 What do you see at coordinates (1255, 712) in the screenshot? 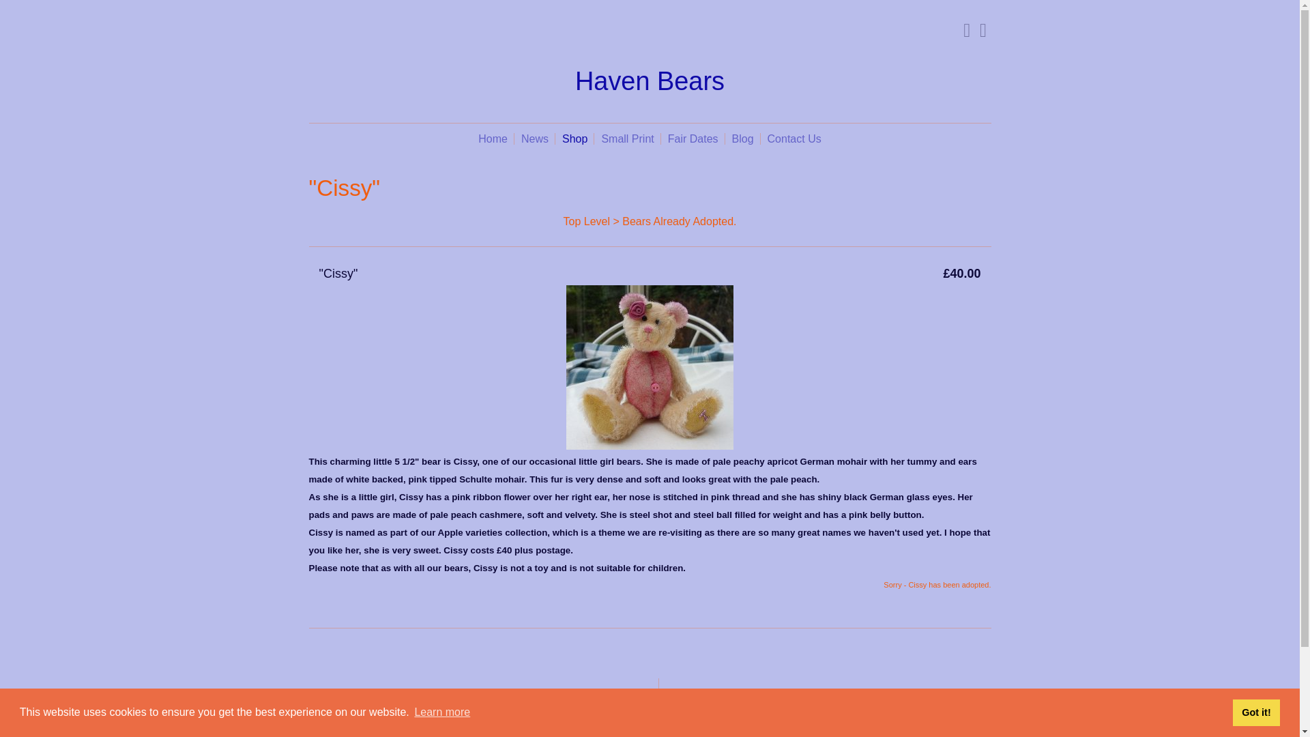
I see `Got it!` at bounding box center [1255, 712].